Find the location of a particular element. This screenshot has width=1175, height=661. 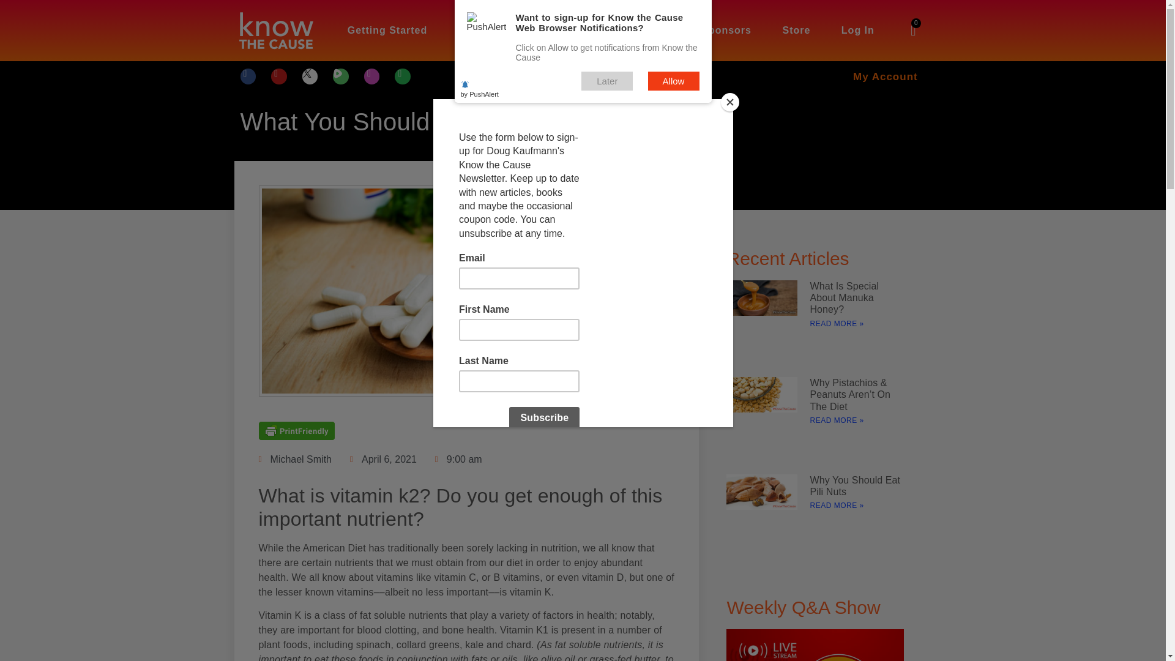

Getting Started is located at coordinates (387, 31).